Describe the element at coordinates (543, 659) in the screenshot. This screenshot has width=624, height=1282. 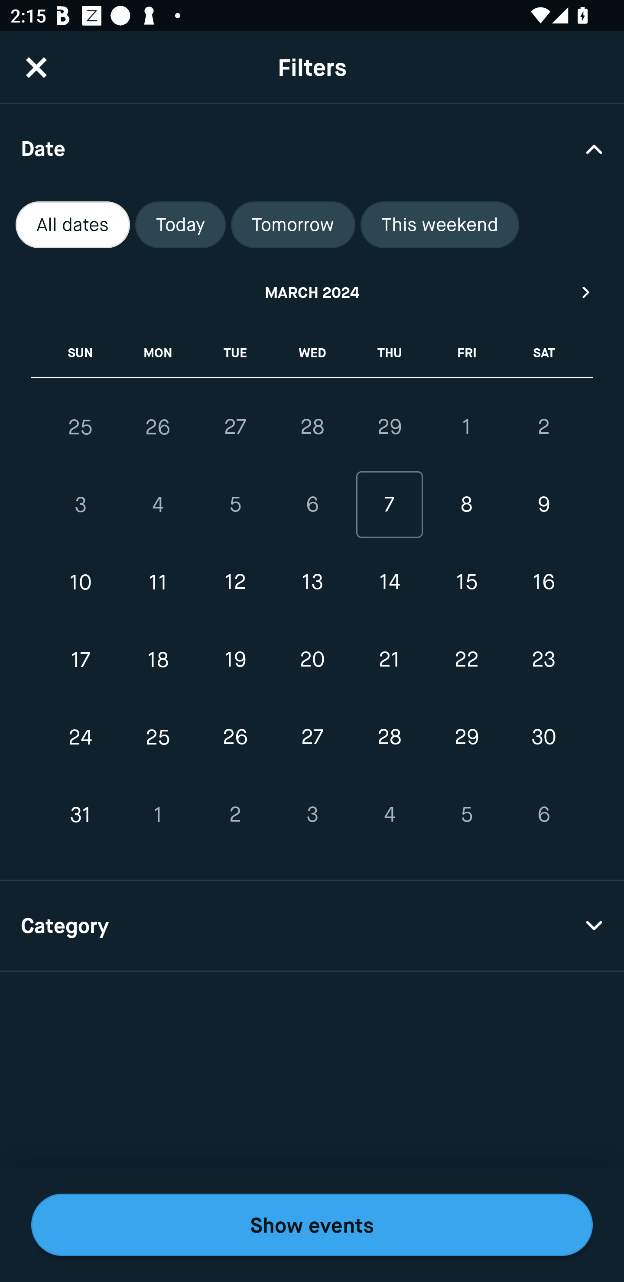
I see `23` at that location.